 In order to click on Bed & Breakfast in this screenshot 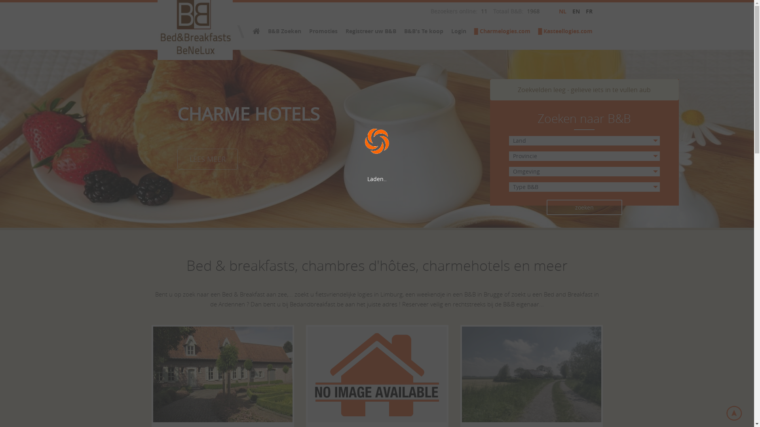, I will do `click(256, 32)`.